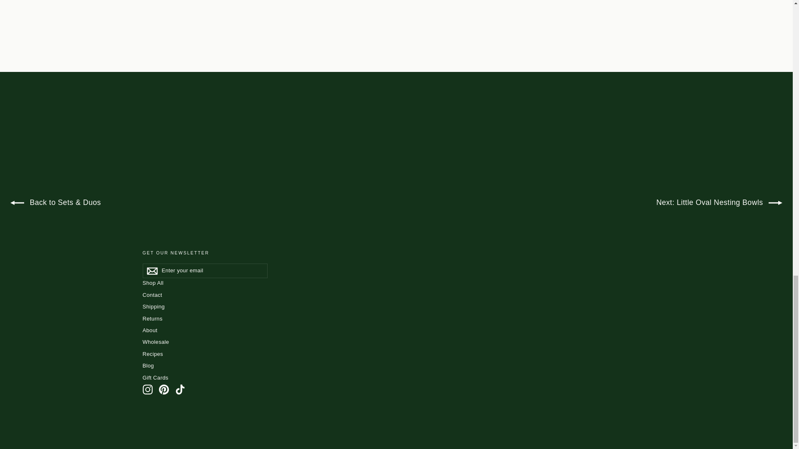  Describe the element at coordinates (151, 271) in the screenshot. I see `icon-email` at that location.